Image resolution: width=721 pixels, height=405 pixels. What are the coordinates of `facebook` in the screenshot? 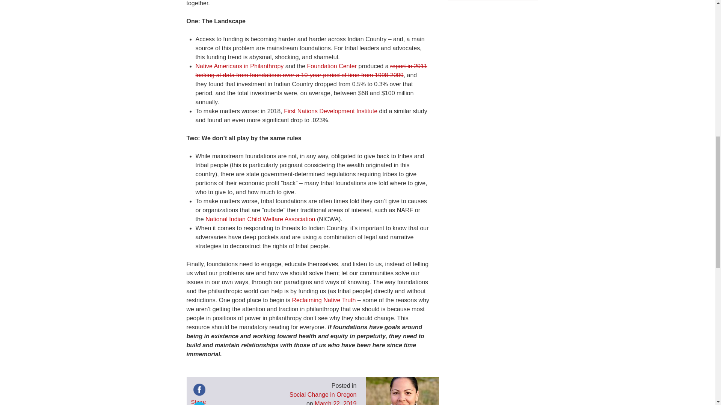 It's located at (199, 389).